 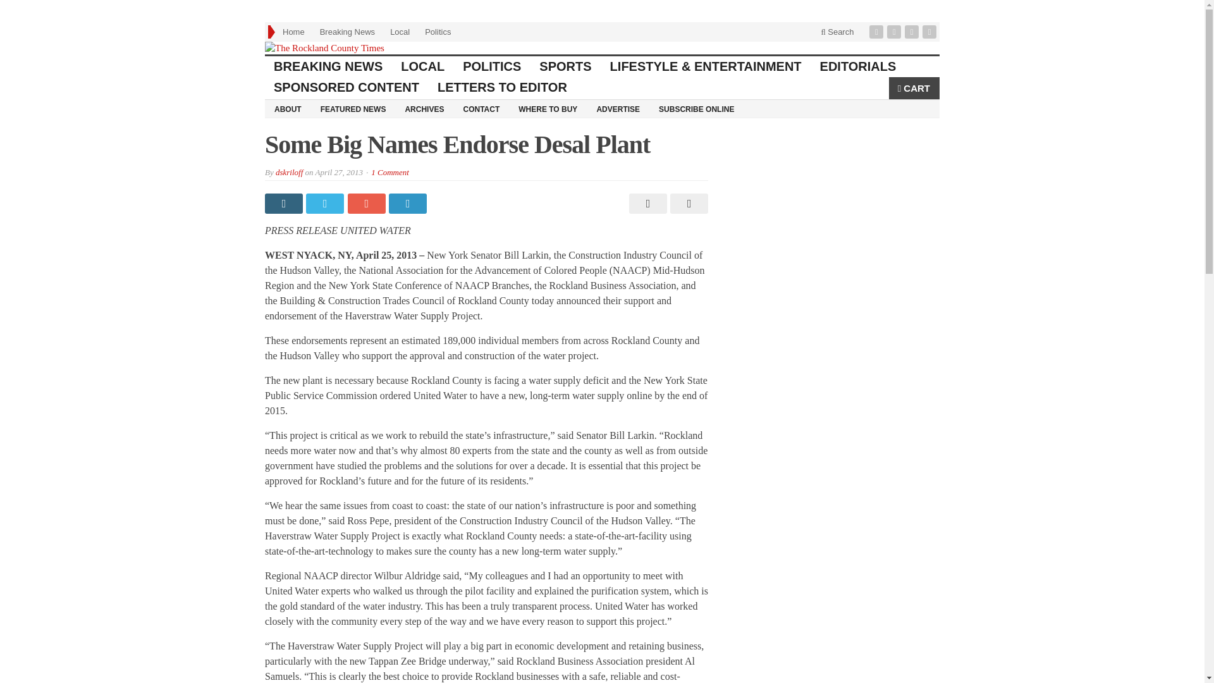 I want to click on Rockland County's Source for Real News Since 1888, so click(x=602, y=48).